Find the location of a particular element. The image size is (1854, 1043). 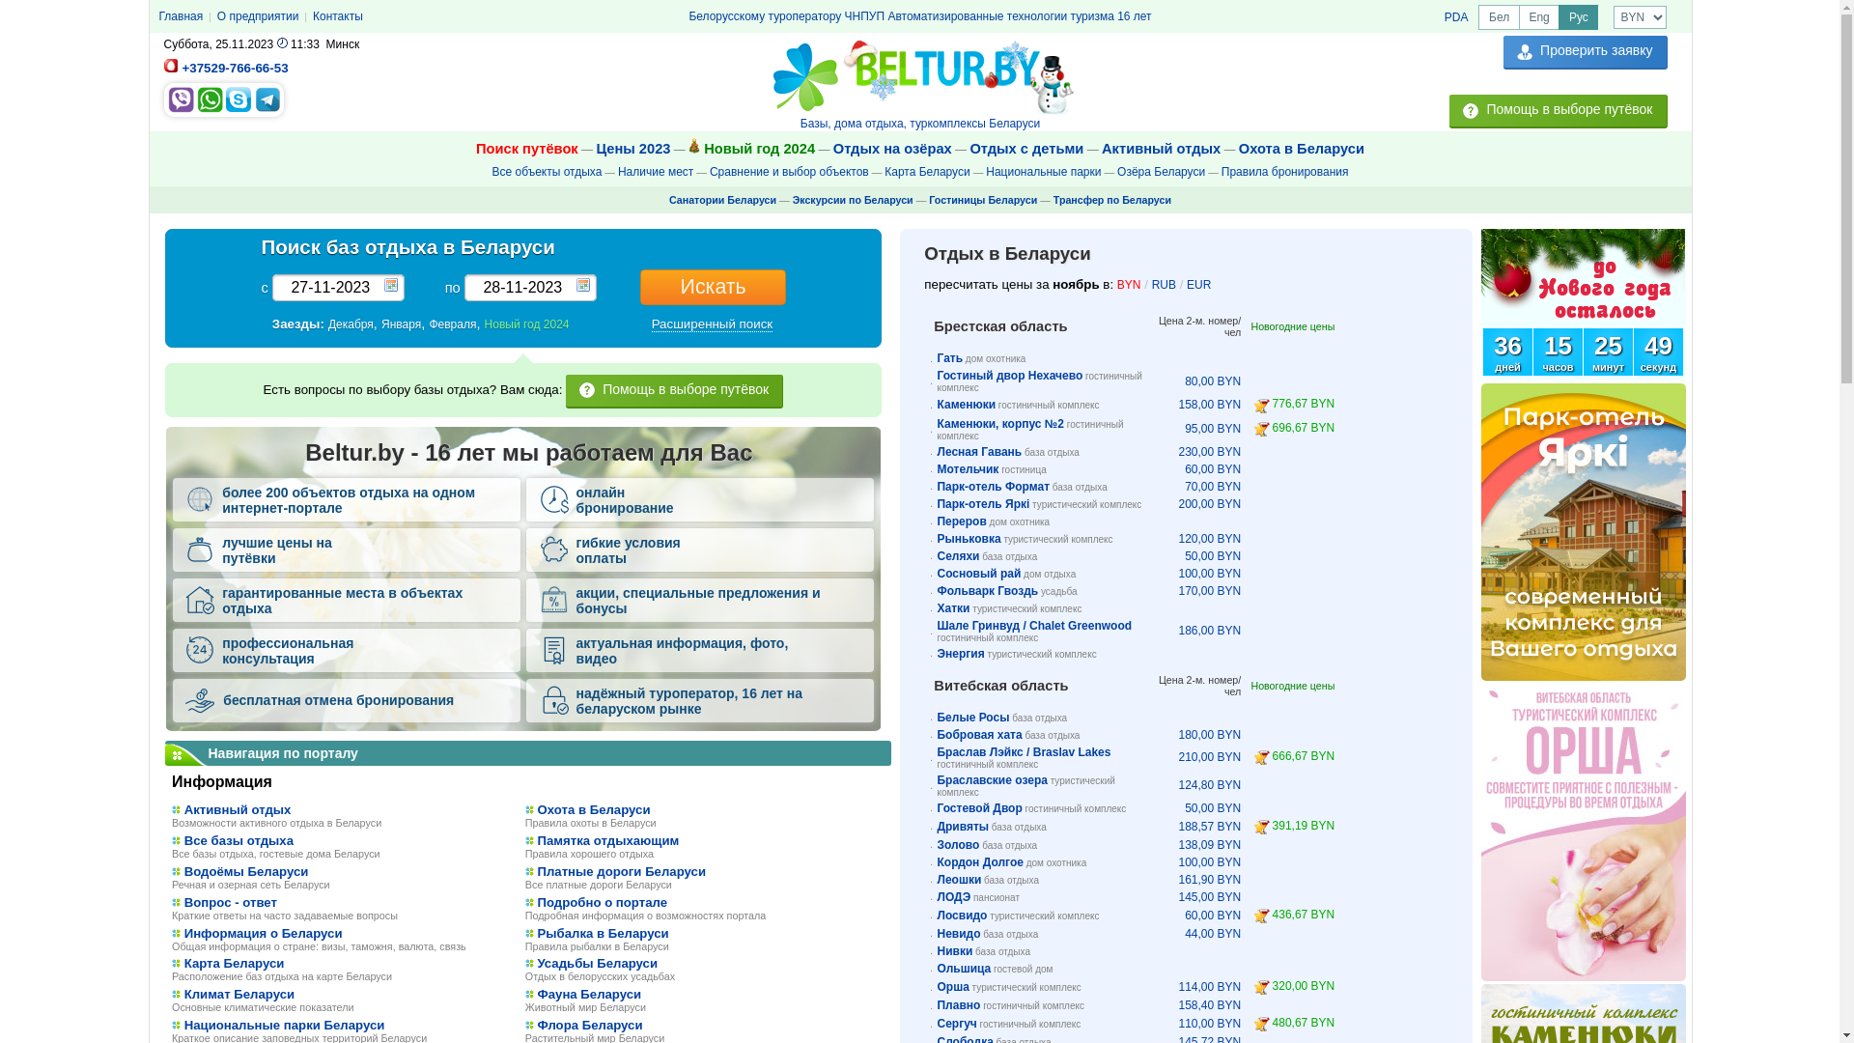

696,67 BYN is located at coordinates (1304, 428).